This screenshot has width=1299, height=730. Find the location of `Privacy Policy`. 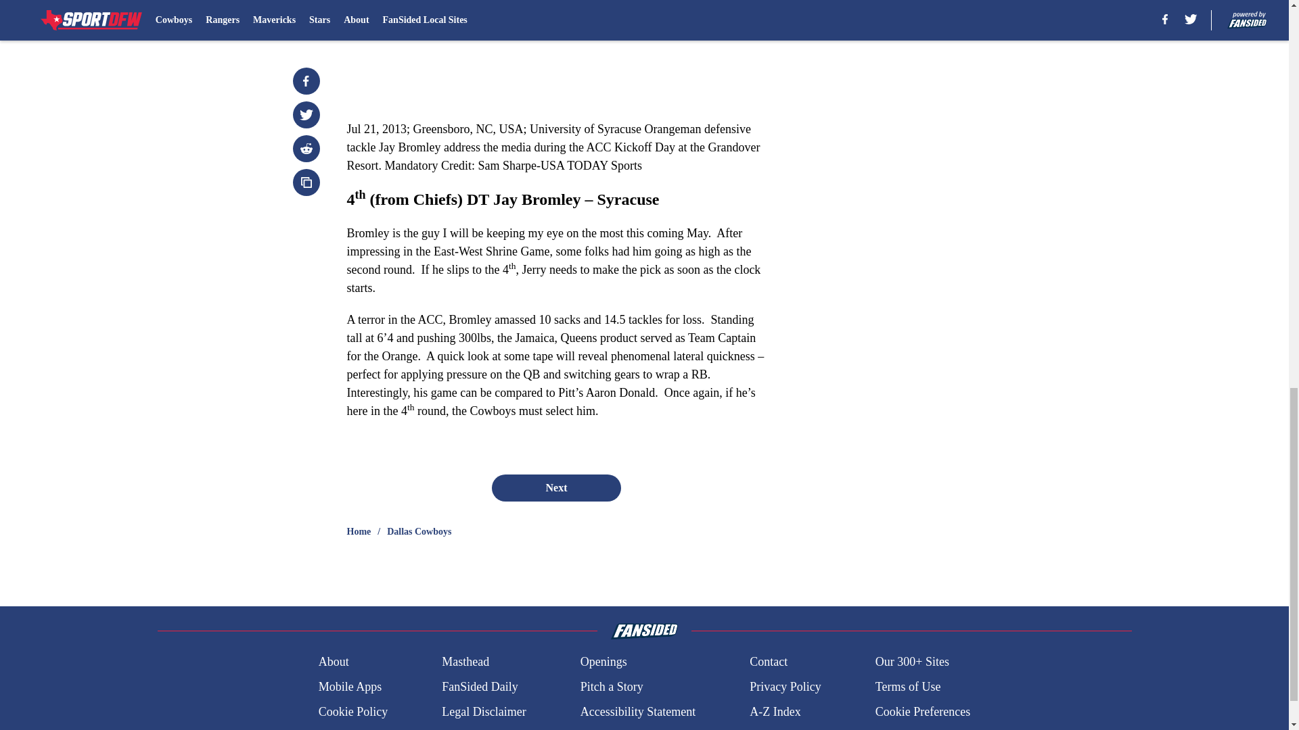

Privacy Policy is located at coordinates (785, 687).